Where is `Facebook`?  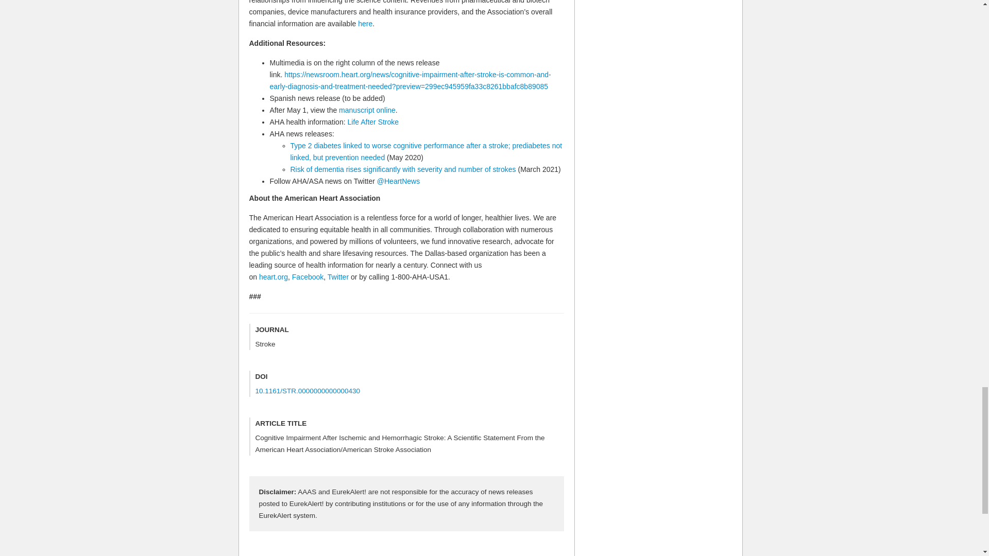
Facebook is located at coordinates (307, 277).